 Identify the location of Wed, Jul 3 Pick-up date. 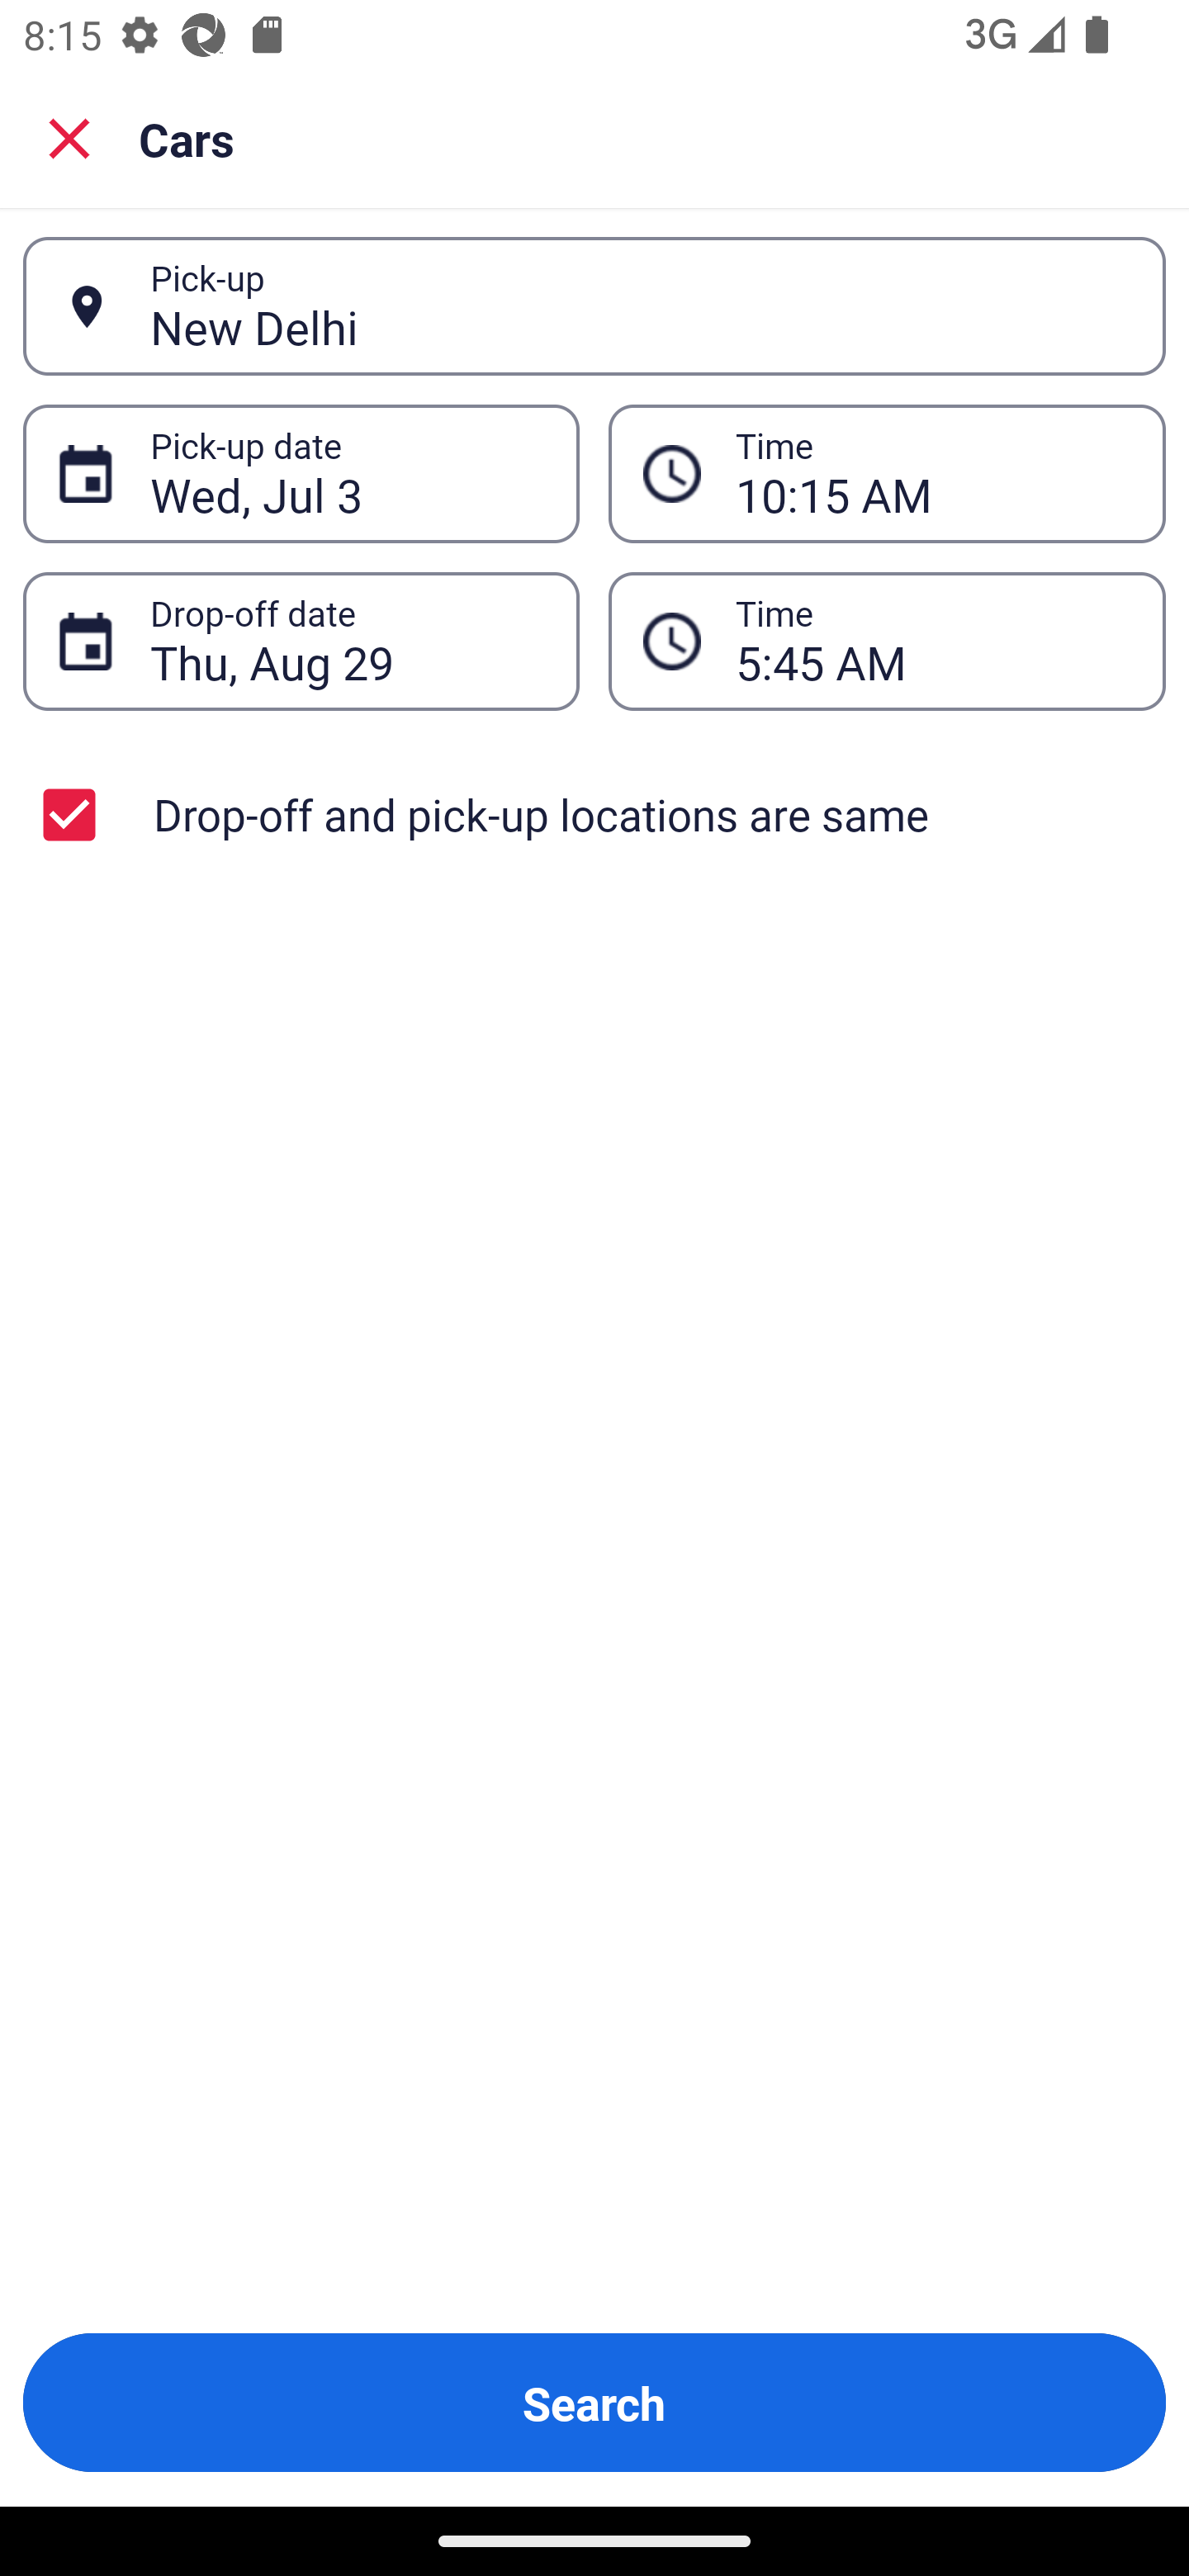
(301, 474).